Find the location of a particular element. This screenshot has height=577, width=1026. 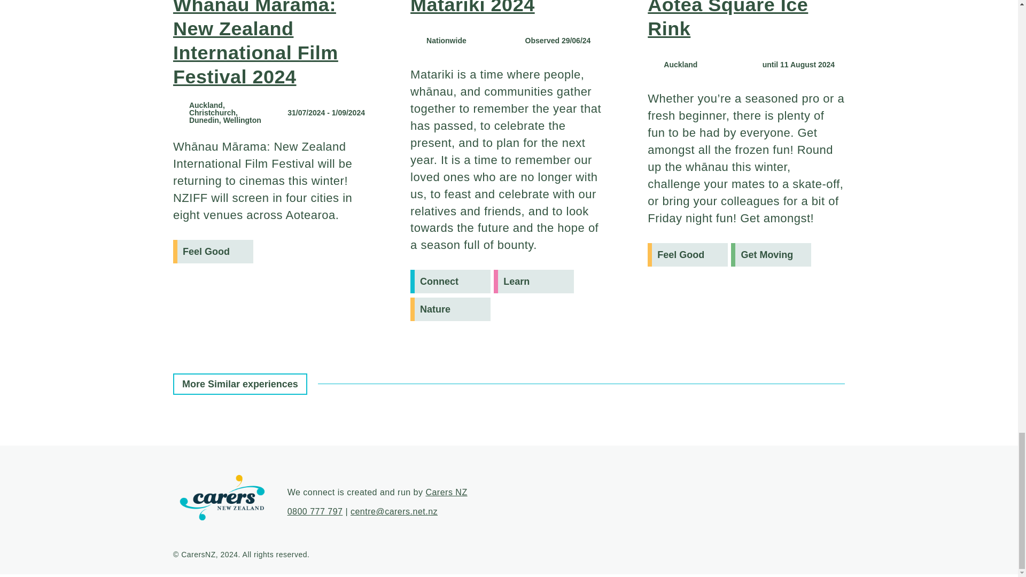

Matariki 2024 is located at coordinates (472, 7).